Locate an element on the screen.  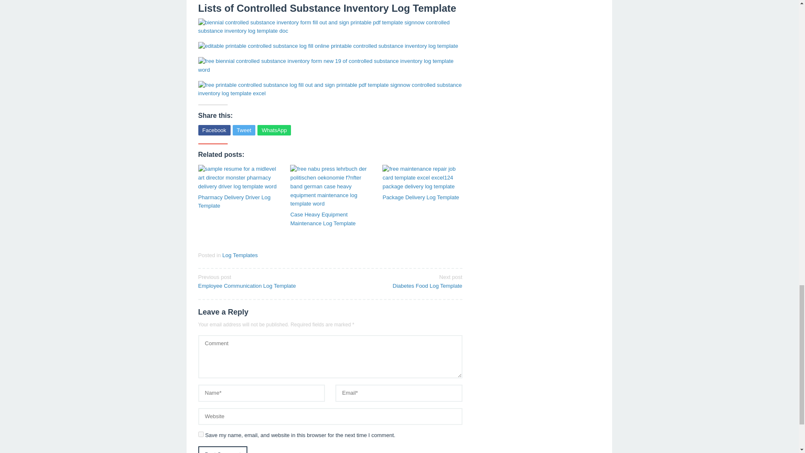
Post Comment is located at coordinates (200, 435).